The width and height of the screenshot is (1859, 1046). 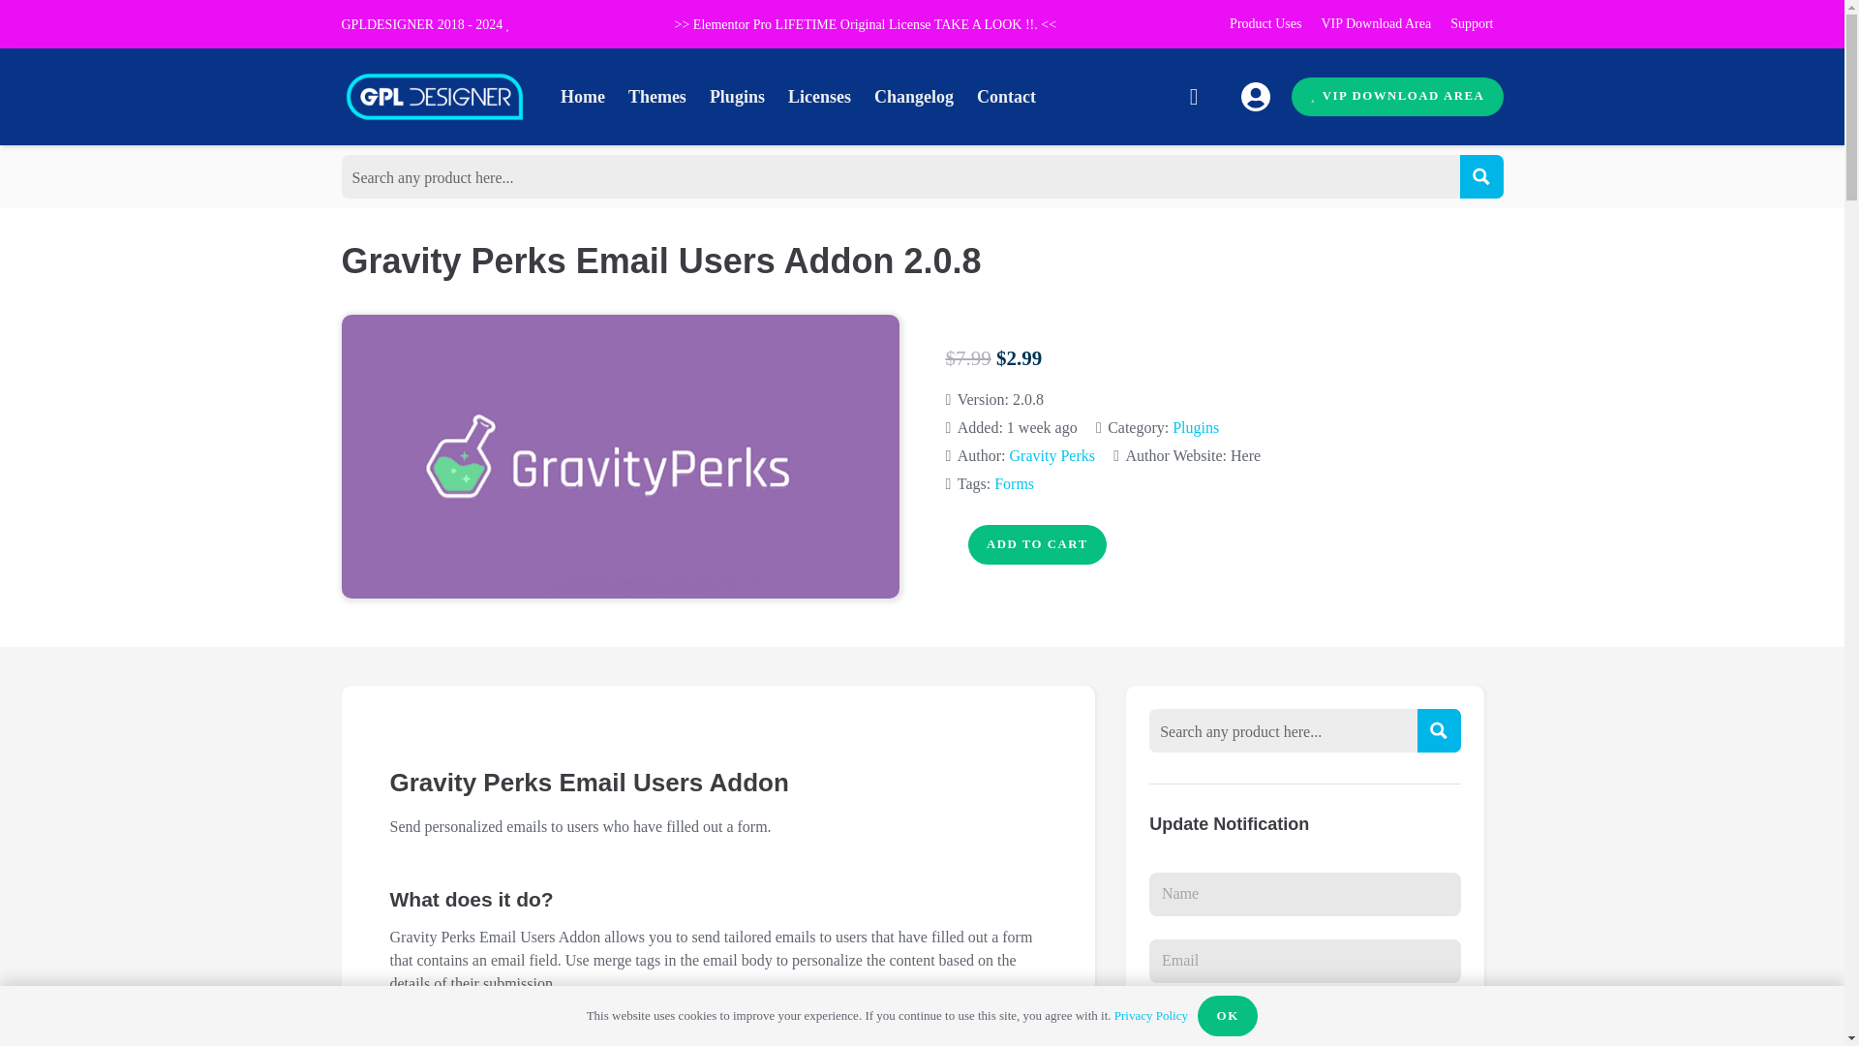 What do you see at coordinates (1472, 23) in the screenshot?
I see `Support` at bounding box center [1472, 23].